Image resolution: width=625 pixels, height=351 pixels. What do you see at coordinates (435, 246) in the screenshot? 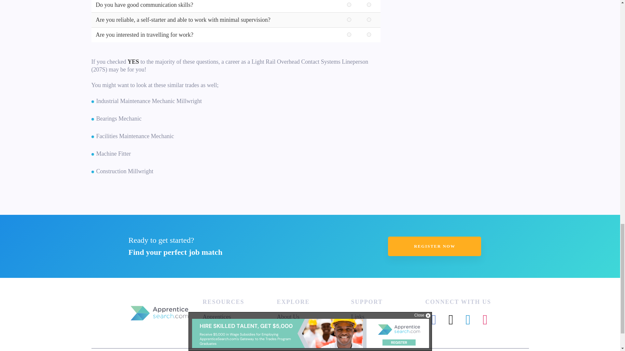
I see `REGISTER NOW` at bounding box center [435, 246].